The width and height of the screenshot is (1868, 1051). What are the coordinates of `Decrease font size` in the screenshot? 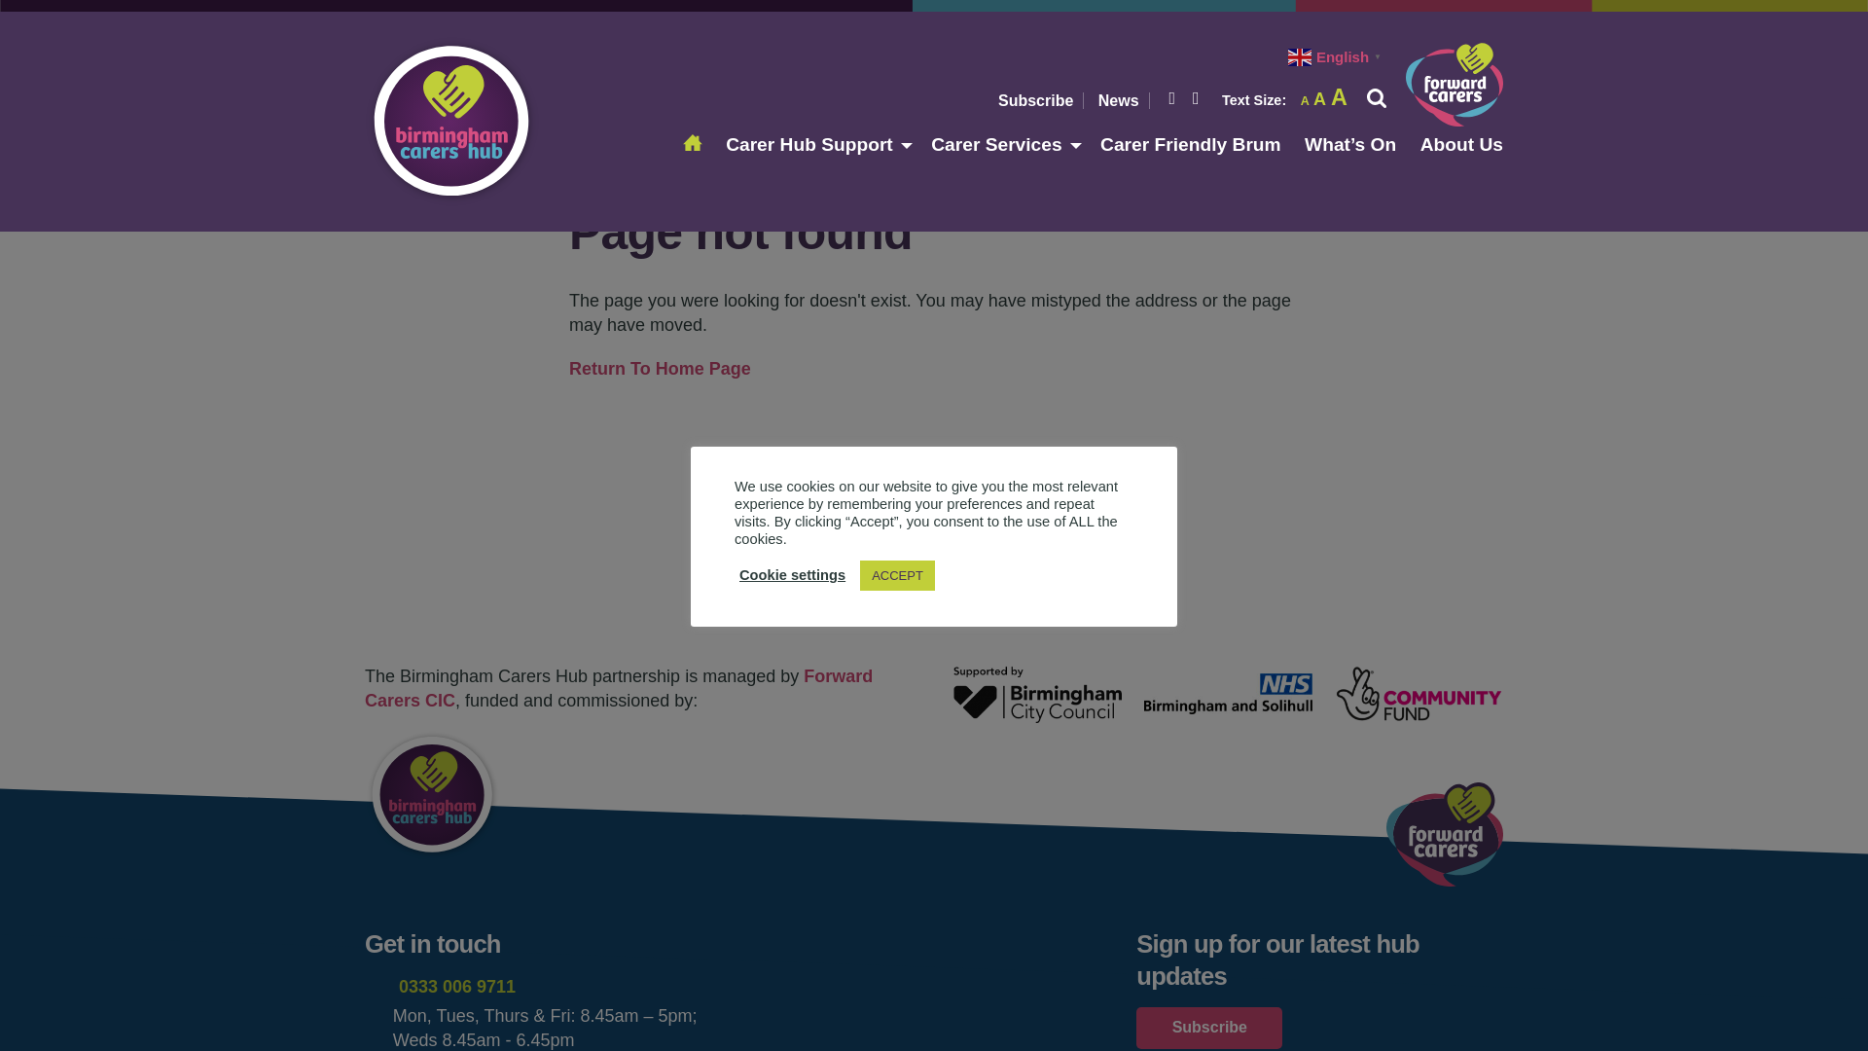 It's located at (1035, 101).